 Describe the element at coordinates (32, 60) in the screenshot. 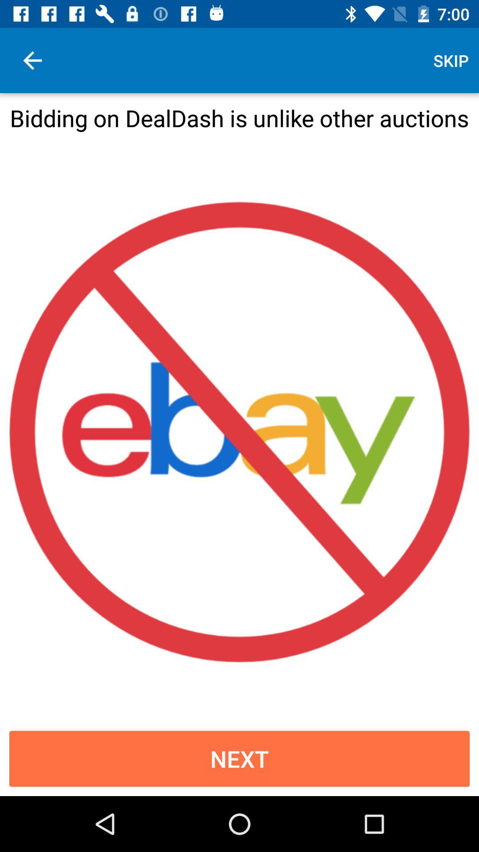

I see `turn off the item next to skip` at that location.